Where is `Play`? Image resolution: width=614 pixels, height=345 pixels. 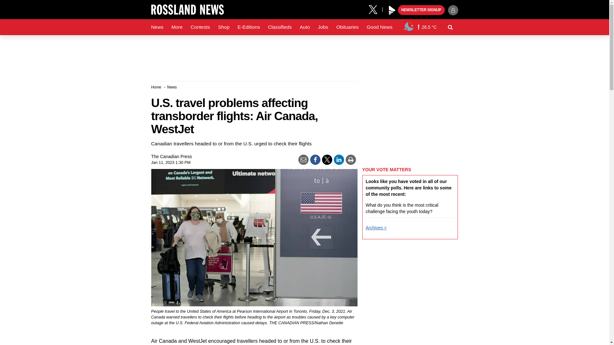
Play is located at coordinates (392, 10).